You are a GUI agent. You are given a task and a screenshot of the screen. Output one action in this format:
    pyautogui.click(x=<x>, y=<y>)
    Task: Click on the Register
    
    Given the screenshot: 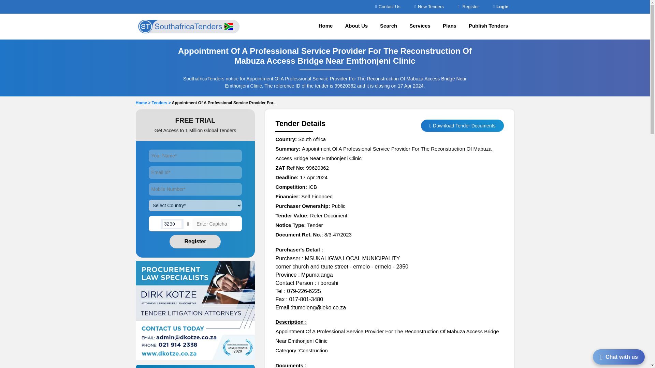 What is the action you would take?
    pyautogui.click(x=195, y=242)
    